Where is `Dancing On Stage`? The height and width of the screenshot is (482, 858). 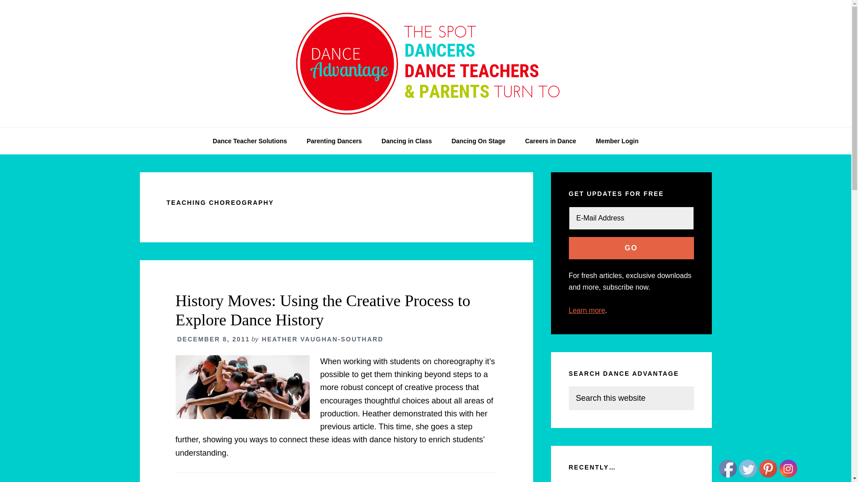 Dancing On Stage is located at coordinates (478, 141).